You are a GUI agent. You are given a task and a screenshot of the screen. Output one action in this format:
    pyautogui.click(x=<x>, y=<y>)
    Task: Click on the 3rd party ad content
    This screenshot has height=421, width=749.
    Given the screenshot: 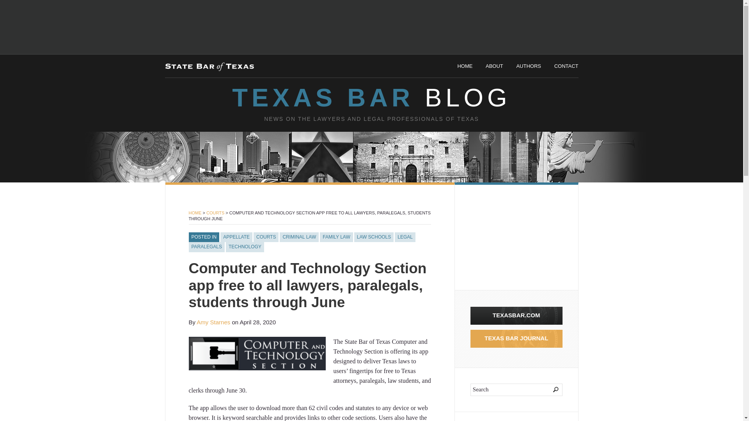 What is the action you would take?
    pyautogui.click(x=513, y=237)
    